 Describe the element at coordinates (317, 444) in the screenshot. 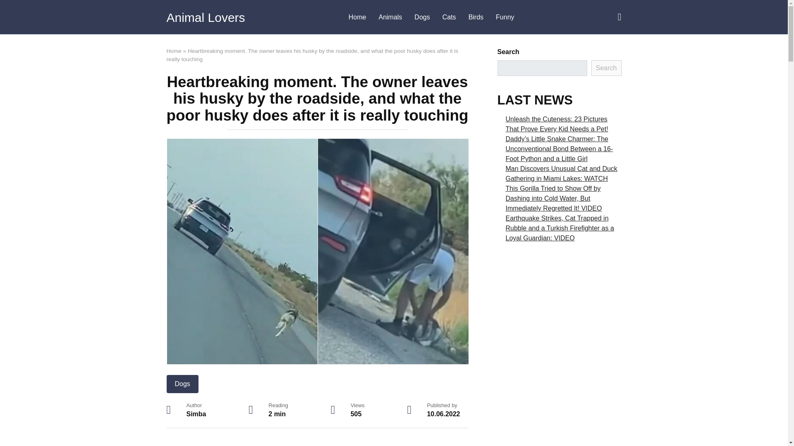

I see `Advertisement` at that location.